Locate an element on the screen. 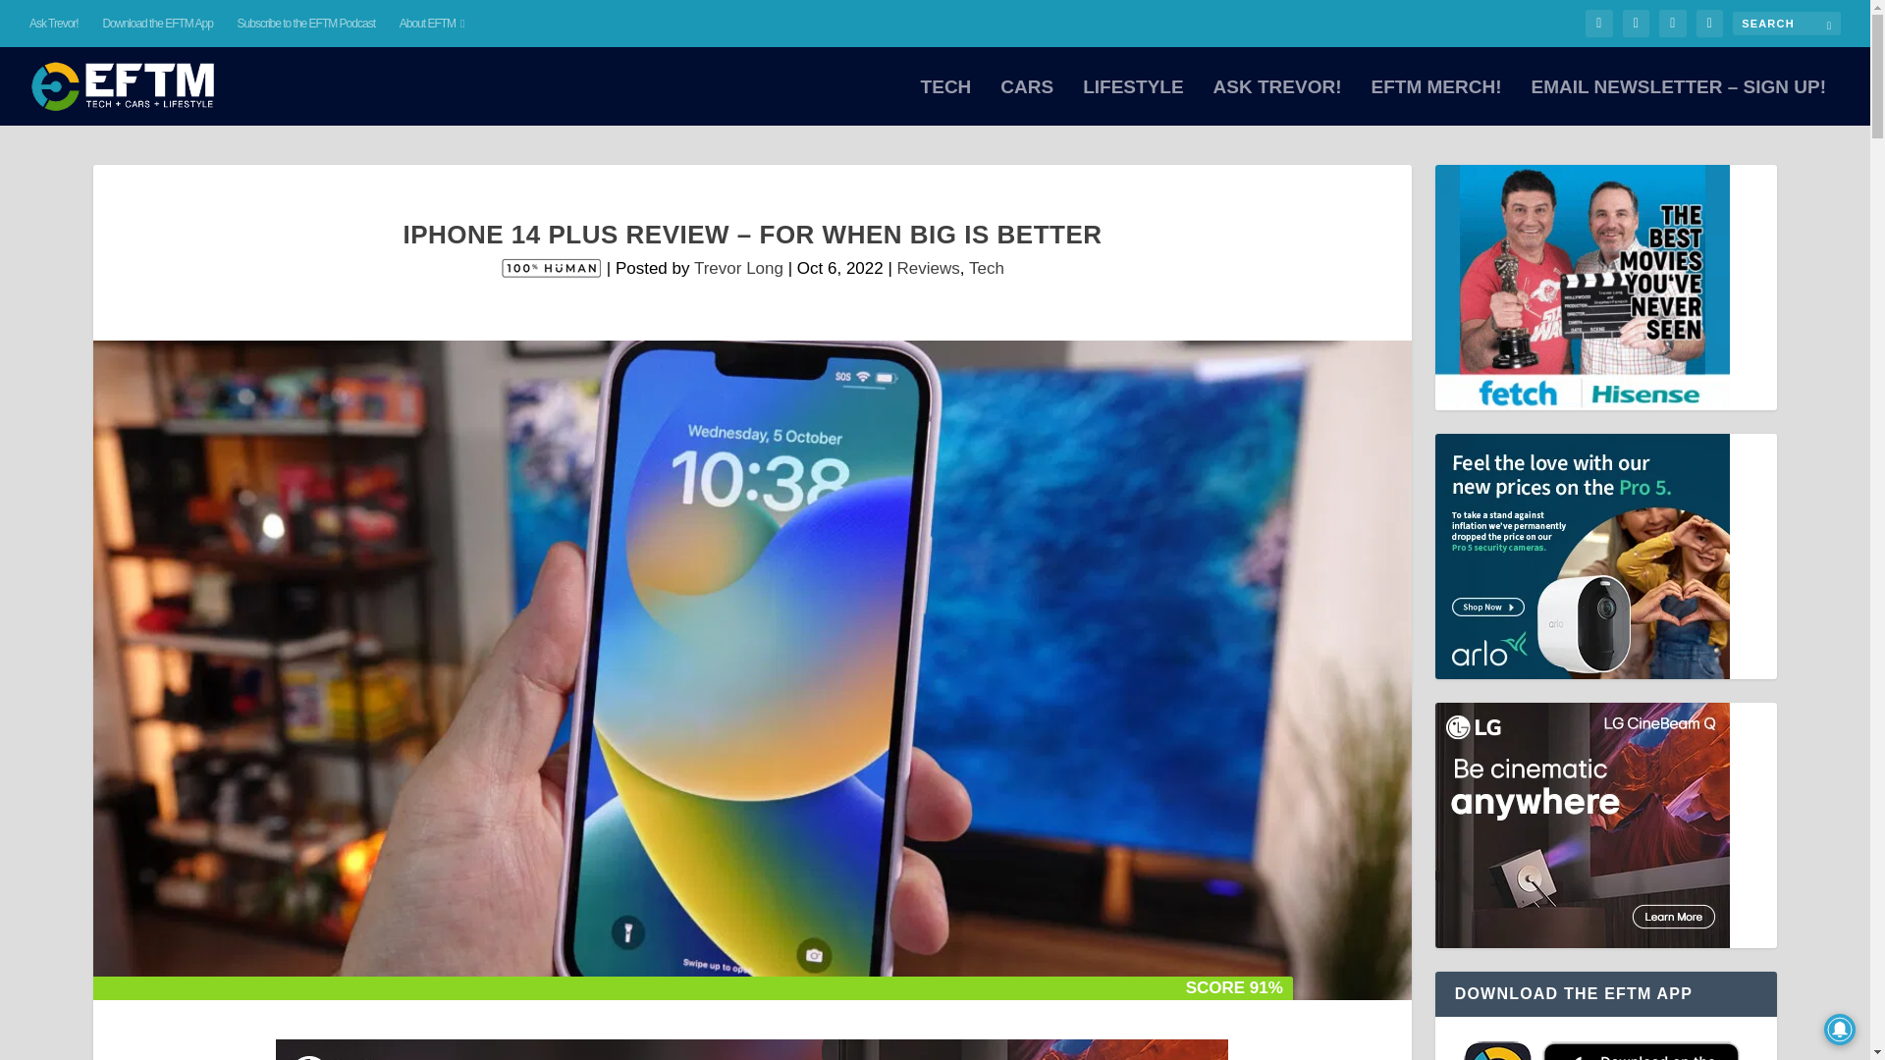 The width and height of the screenshot is (1885, 1060). Subscribe to the EFTM Podcast is located at coordinates (306, 24).